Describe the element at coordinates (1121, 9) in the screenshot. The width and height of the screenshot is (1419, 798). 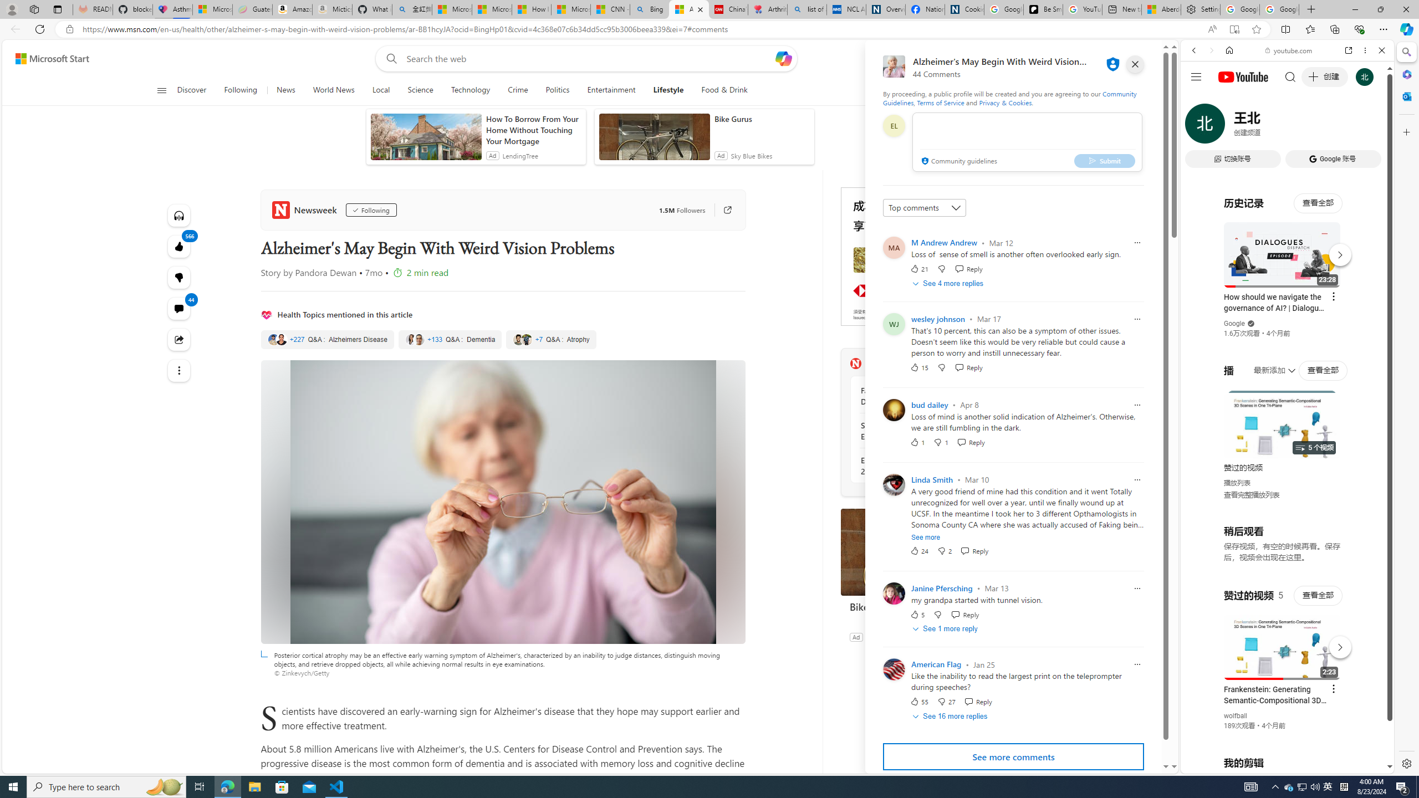
I see `New tab` at that location.